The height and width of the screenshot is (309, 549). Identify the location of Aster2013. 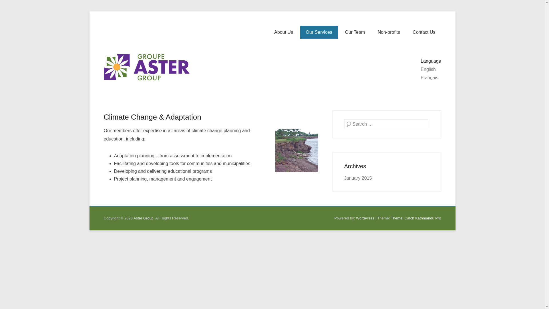
(192, 128).